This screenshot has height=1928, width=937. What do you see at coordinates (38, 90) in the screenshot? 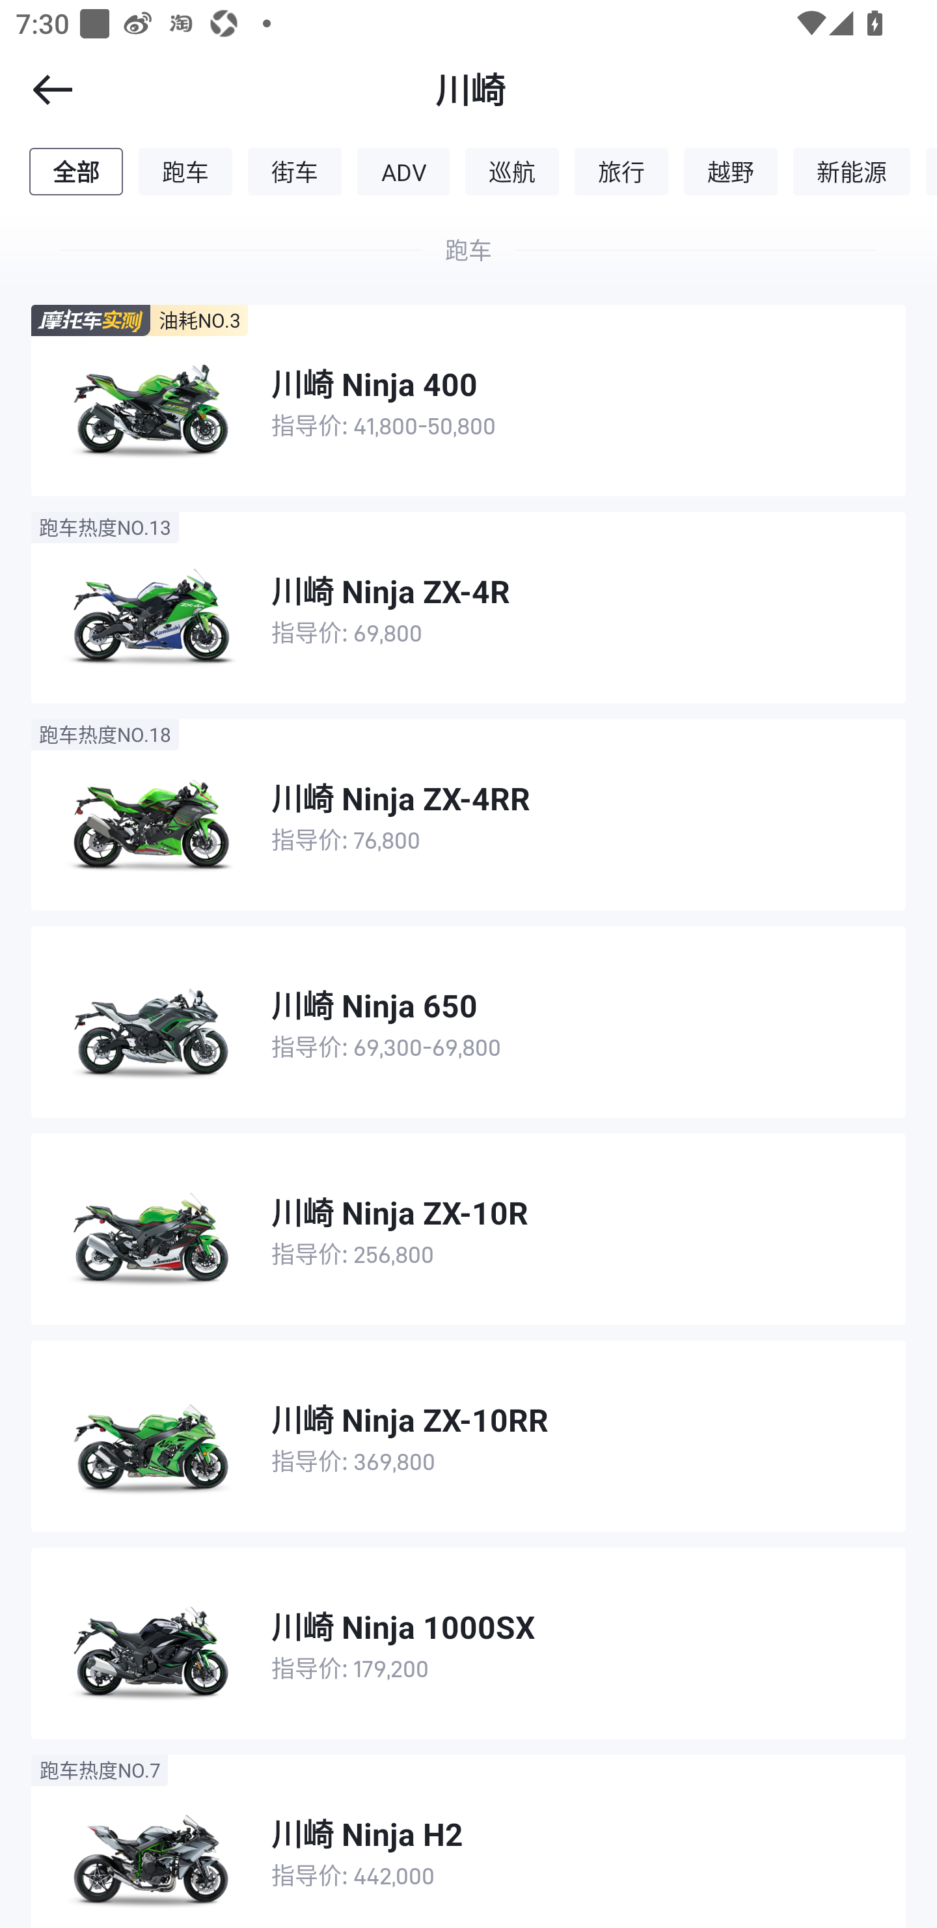
I see `` at bounding box center [38, 90].